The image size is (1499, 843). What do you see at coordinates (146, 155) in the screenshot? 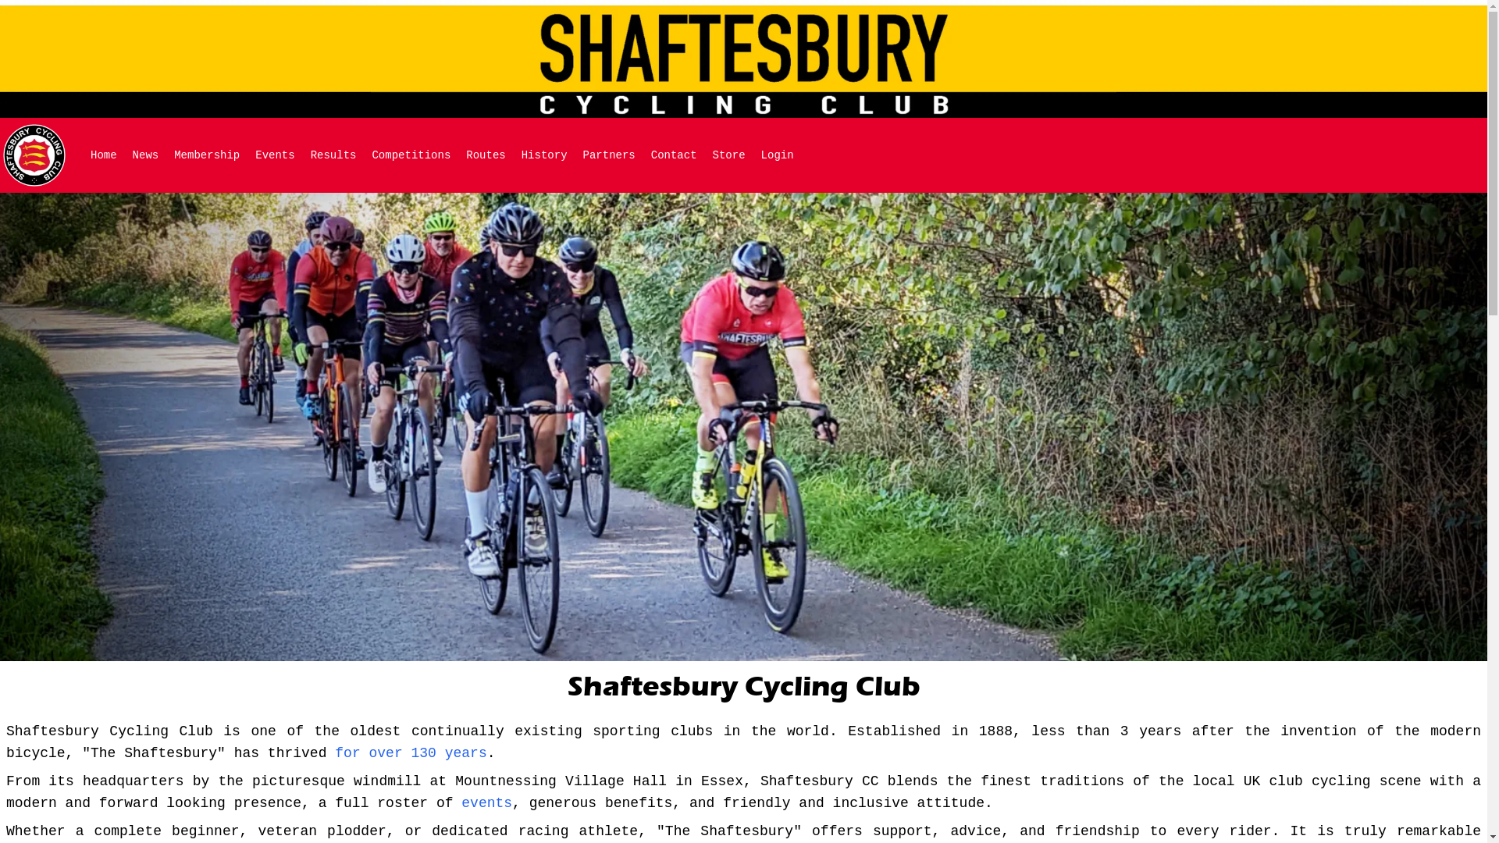
I see `News` at bounding box center [146, 155].